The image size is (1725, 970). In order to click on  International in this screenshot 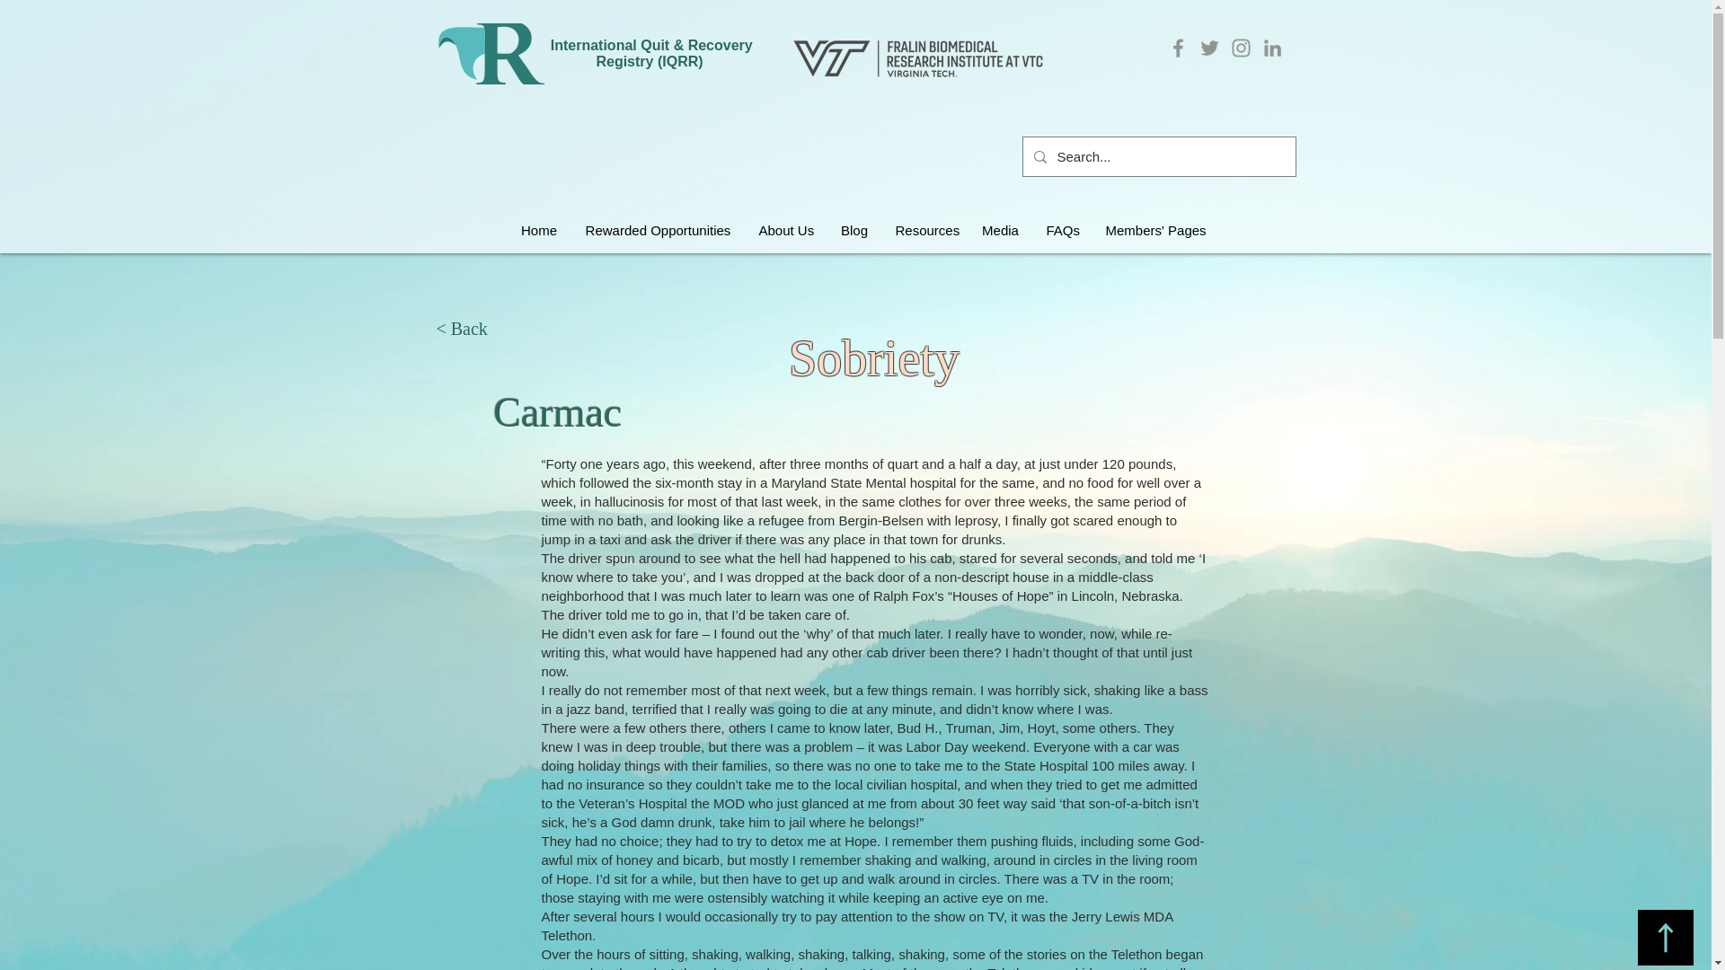, I will do `click(593, 45)`.